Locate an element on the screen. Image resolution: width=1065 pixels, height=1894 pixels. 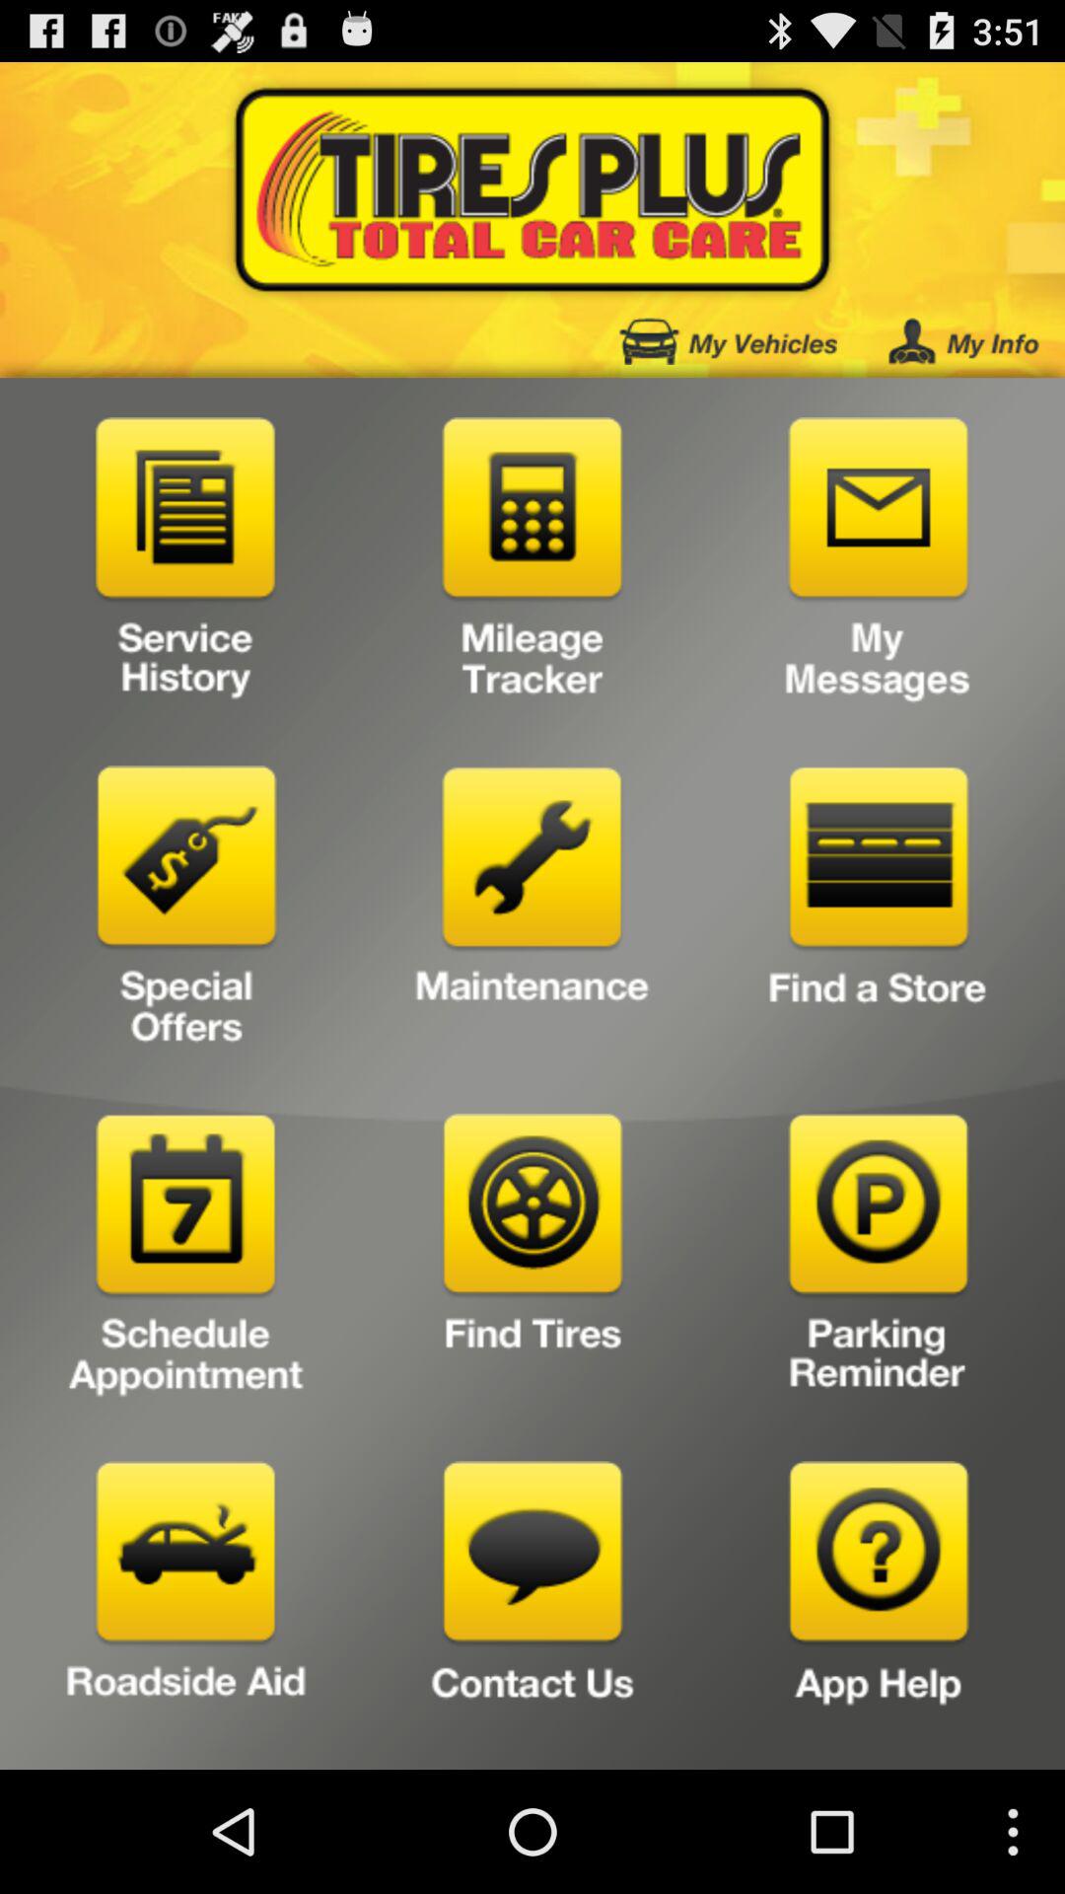
view app help is located at coordinates (878, 1608).